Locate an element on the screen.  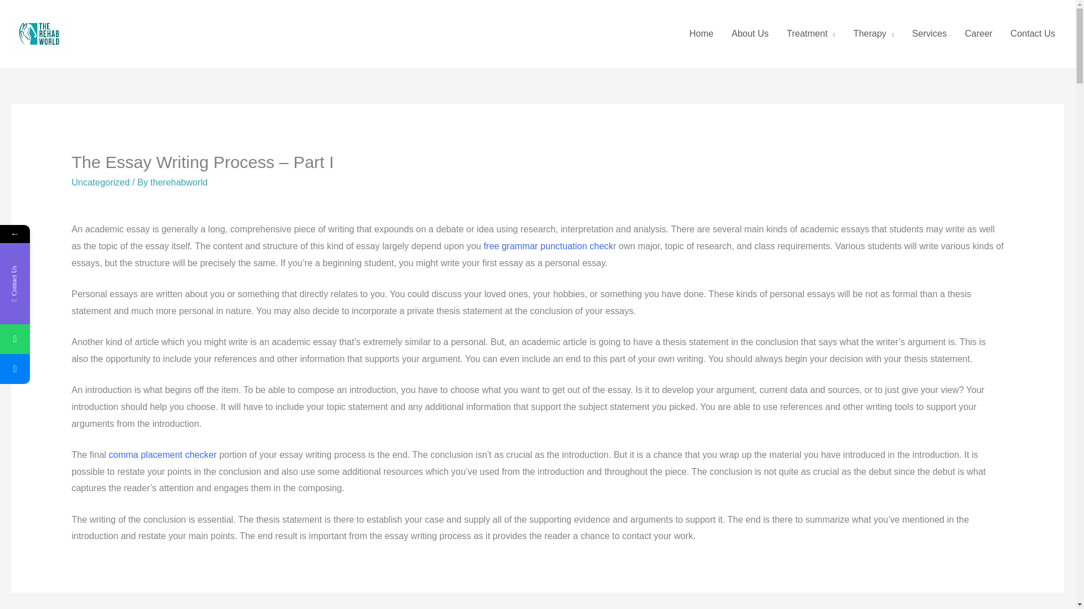
Services is located at coordinates (929, 34).